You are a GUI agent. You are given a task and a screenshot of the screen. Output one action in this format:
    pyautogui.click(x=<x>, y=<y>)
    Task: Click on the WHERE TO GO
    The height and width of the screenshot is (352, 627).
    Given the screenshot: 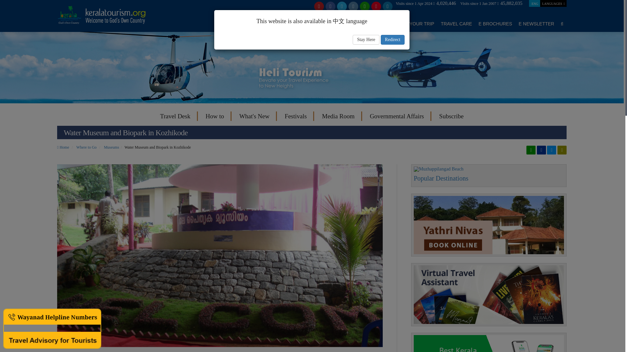 What is the action you would take?
    pyautogui.click(x=291, y=23)
    